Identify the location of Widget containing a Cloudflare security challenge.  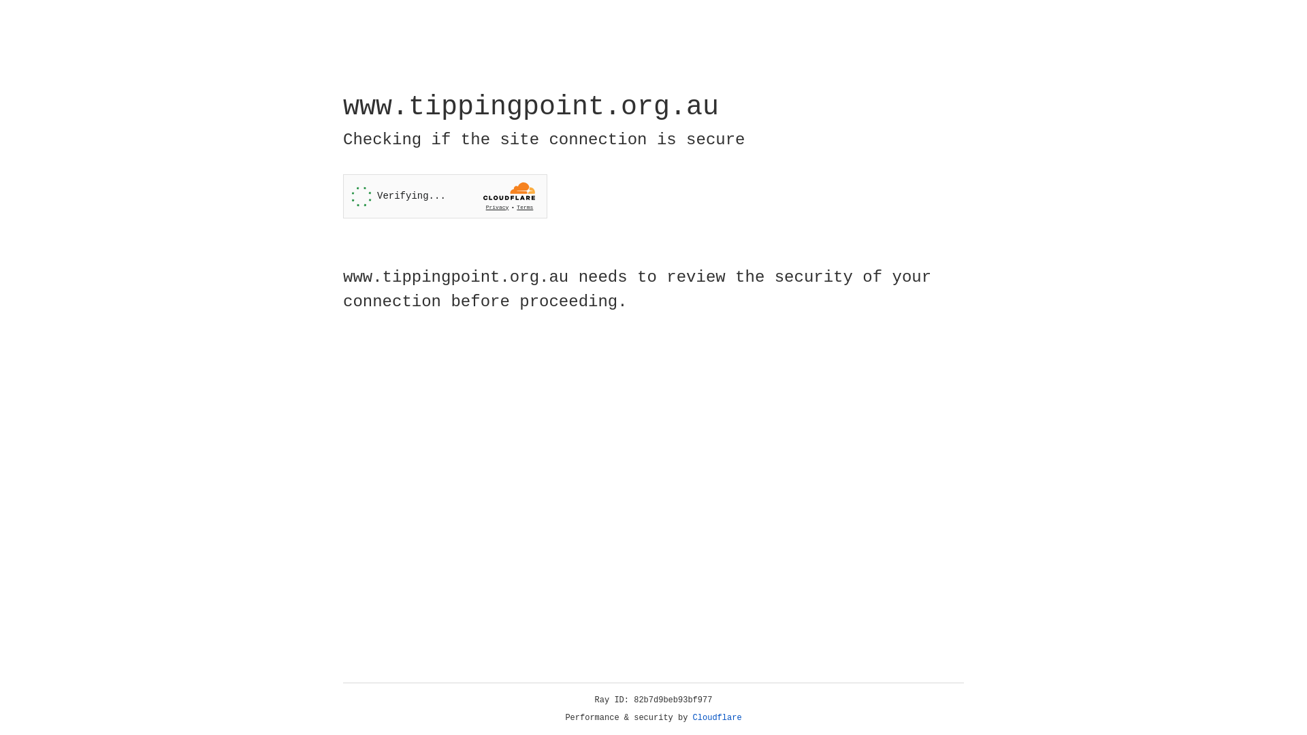
(445, 196).